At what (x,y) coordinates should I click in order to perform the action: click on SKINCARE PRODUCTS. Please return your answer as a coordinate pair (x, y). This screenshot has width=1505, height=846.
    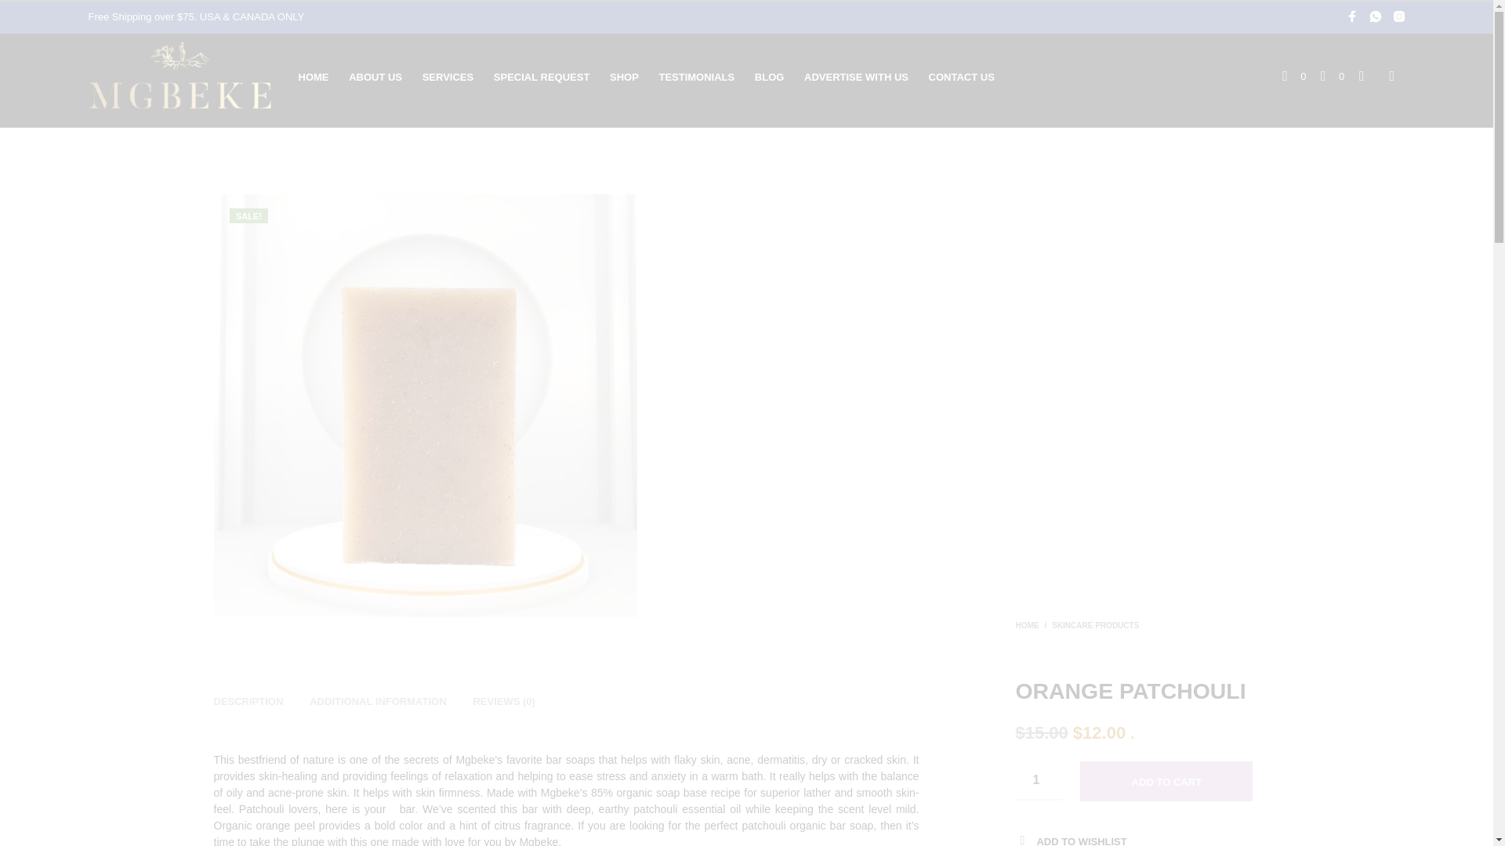
    Looking at the image, I should click on (1096, 625).